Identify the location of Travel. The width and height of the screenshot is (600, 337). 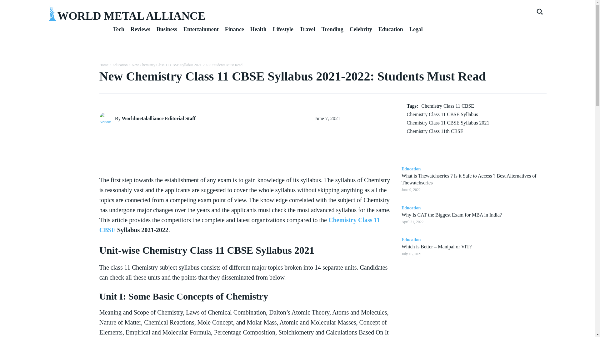
(307, 29).